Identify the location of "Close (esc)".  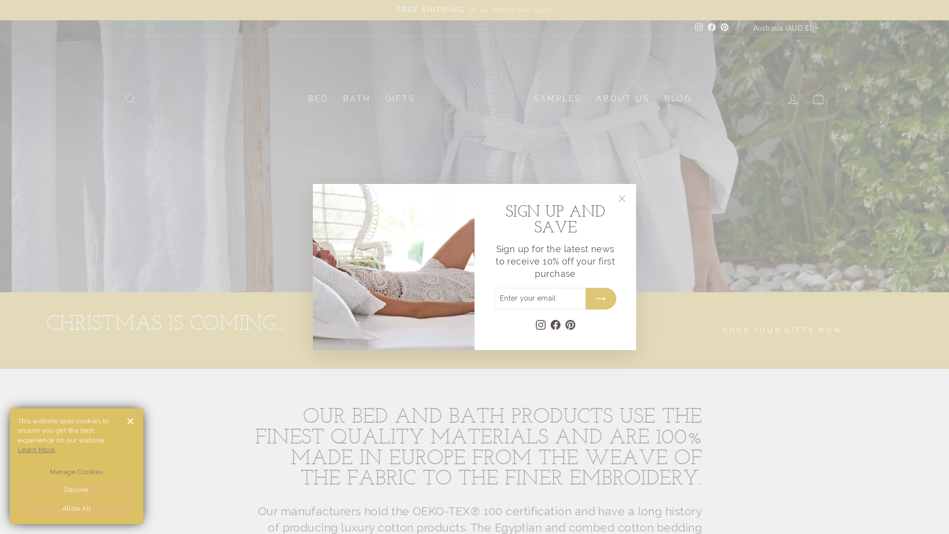
(622, 198).